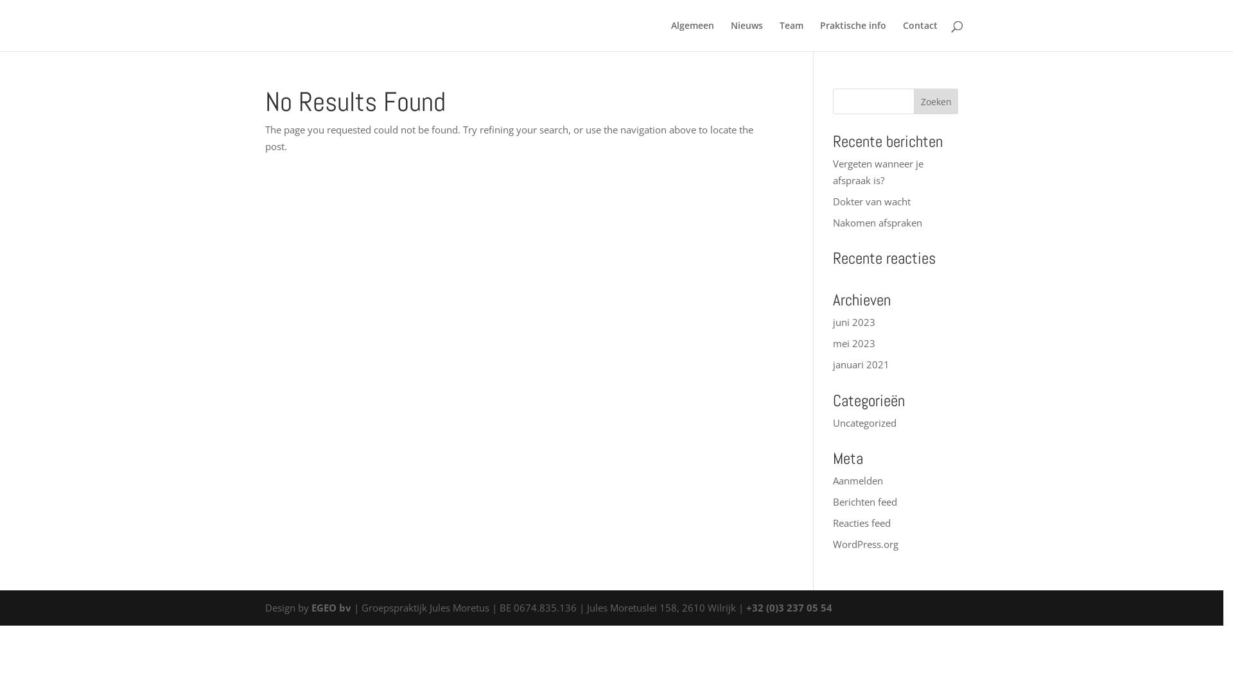 The width and height of the screenshot is (1233, 693). What do you see at coordinates (747, 36) in the screenshot?
I see `Nieuws` at bounding box center [747, 36].